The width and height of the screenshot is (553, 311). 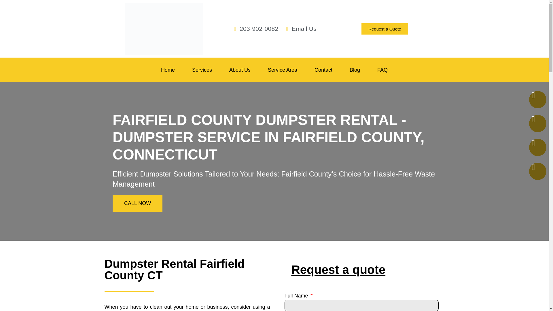 What do you see at coordinates (385, 28) in the screenshot?
I see `Request a Quote` at bounding box center [385, 28].